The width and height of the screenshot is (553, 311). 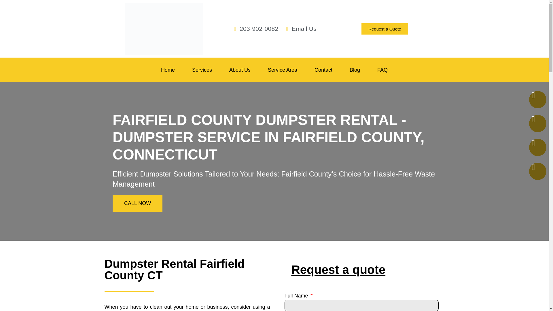 What do you see at coordinates (385, 28) in the screenshot?
I see `Request a Quote` at bounding box center [385, 28].